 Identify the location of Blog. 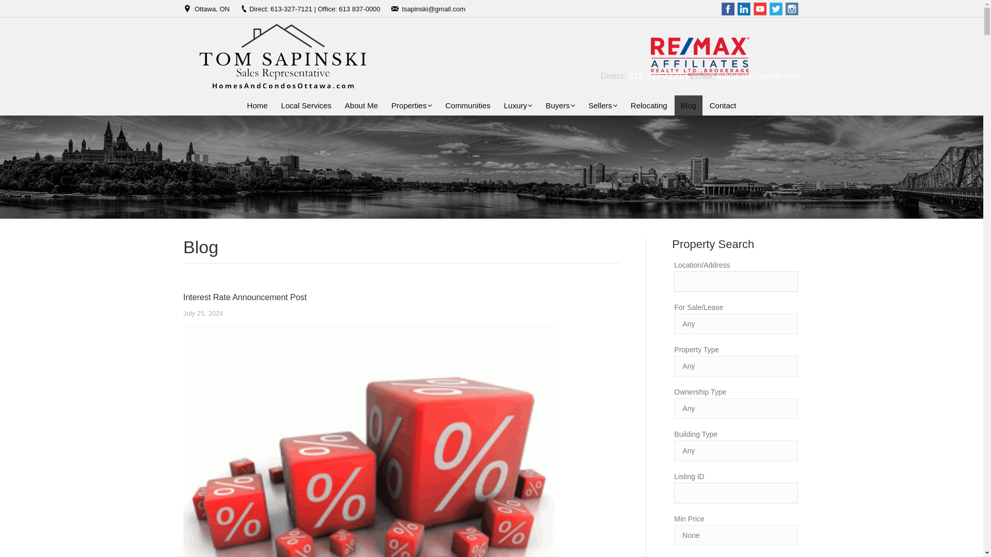
(689, 105).